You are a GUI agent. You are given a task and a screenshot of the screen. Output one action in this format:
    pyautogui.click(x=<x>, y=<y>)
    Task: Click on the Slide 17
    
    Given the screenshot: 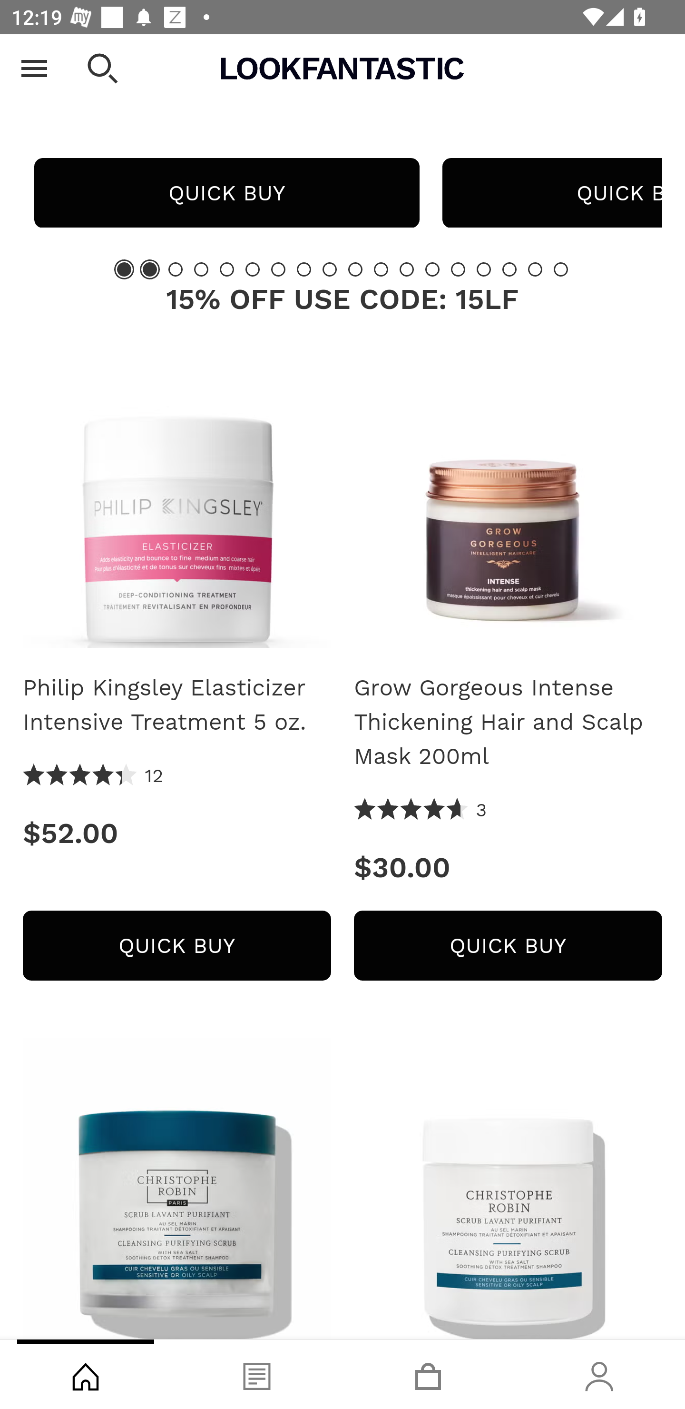 What is the action you would take?
    pyautogui.click(x=535, y=269)
    